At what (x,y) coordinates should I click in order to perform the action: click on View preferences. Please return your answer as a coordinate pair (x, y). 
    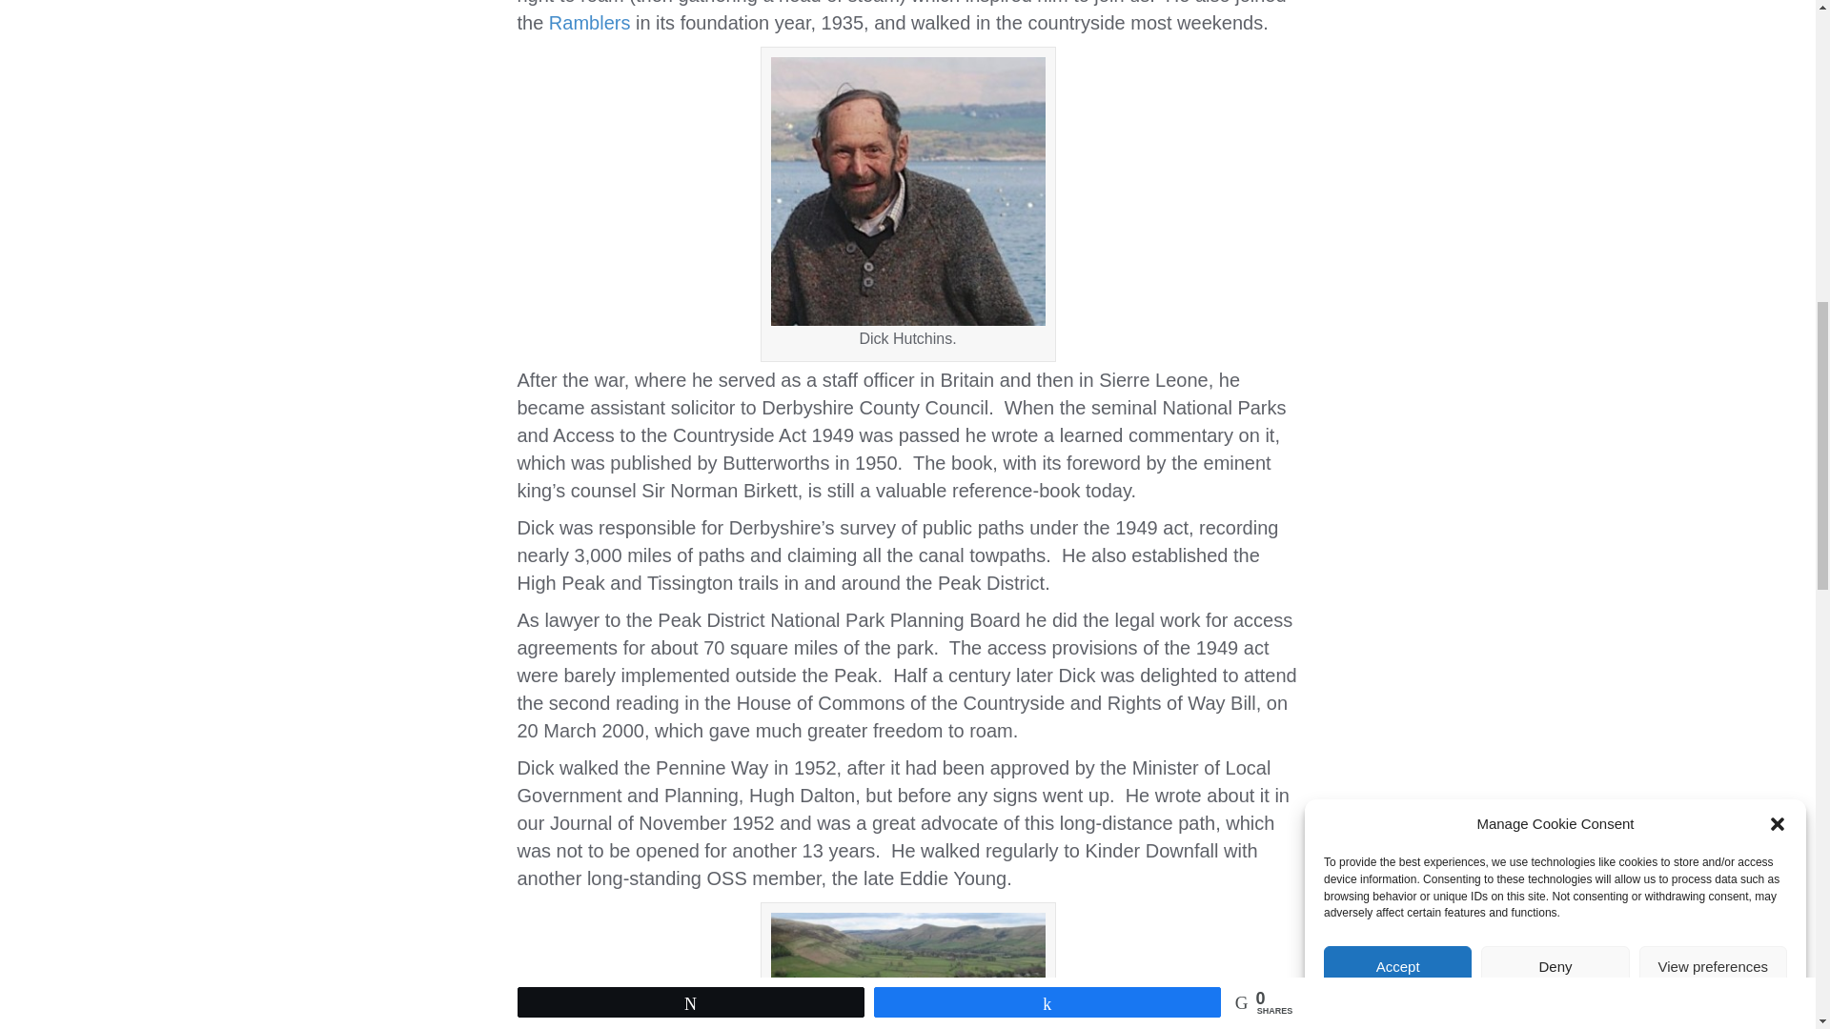
    Looking at the image, I should click on (1714, 188).